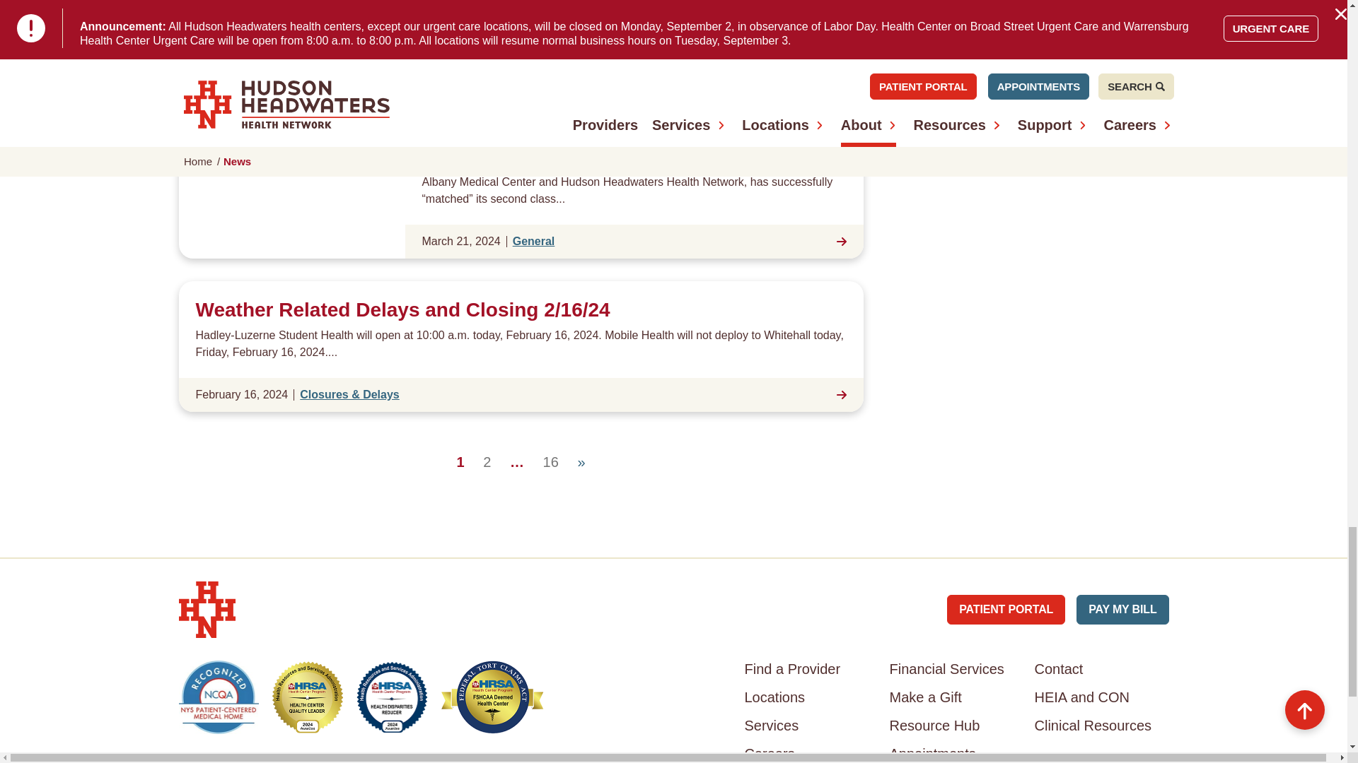  Describe the element at coordinates (392, 697) in the screenshot. I see `2024 HRSA Addressing Social Risk Factors Awardee` at that location.